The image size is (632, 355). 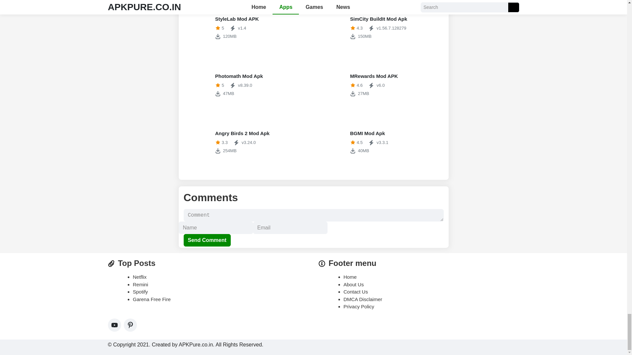 I want to click on  BGMI Mod Apk, so click(x=246, y=85).